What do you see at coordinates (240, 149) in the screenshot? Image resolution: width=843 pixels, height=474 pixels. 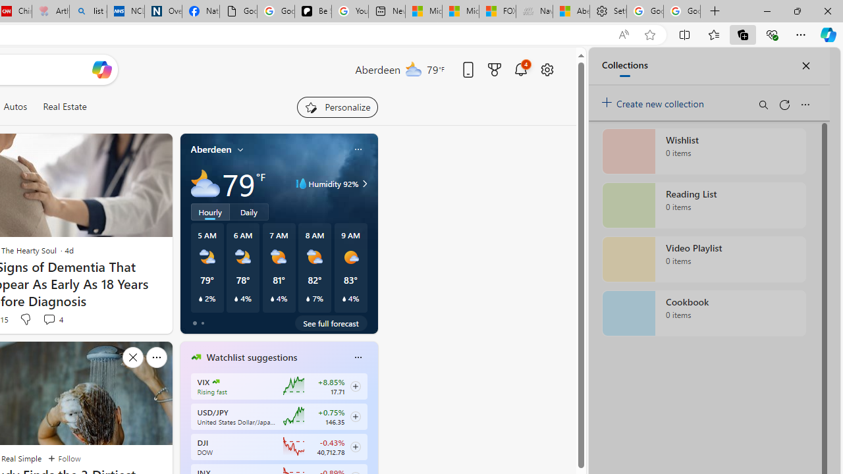 I see `My location` at bounding box center [240, 149].